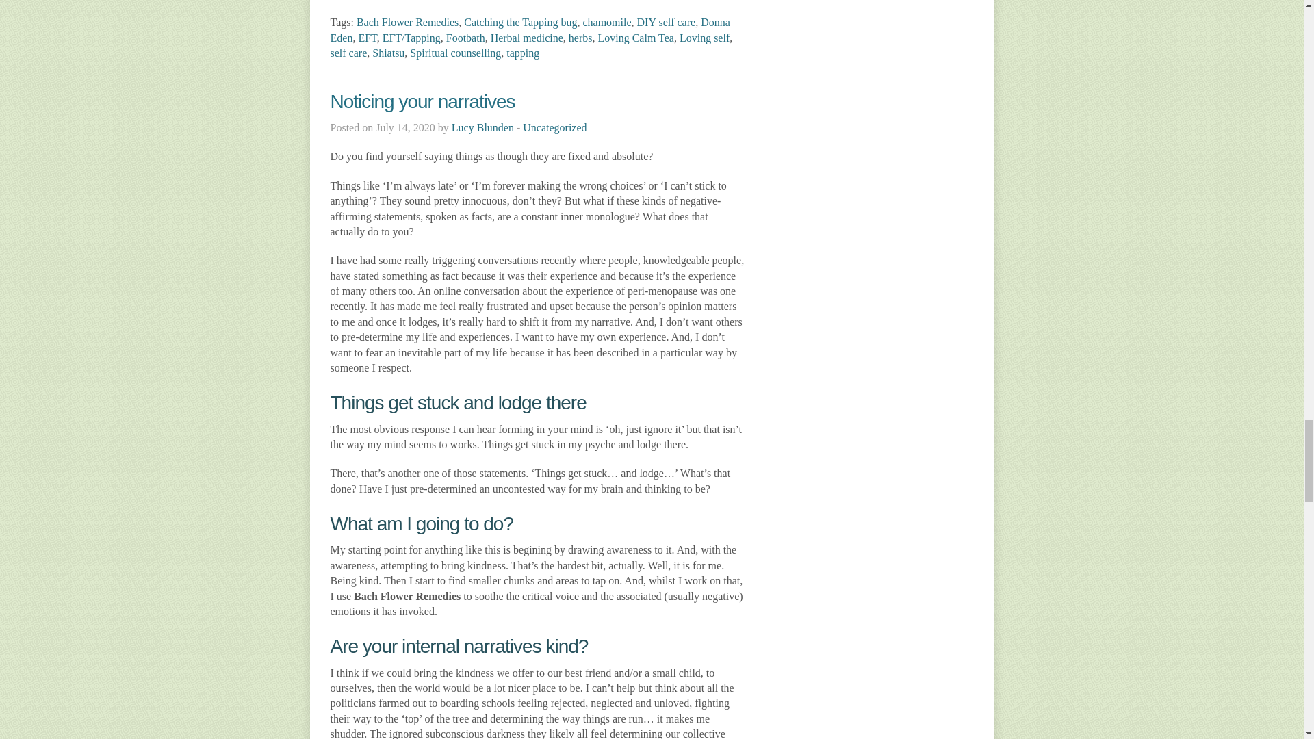 The height and width of the screenshot is (739, 1314). What do you see at coordinates (422, 101) in the screenshot?
I see `Noticing your narratives` at bounding box center [422, 101].